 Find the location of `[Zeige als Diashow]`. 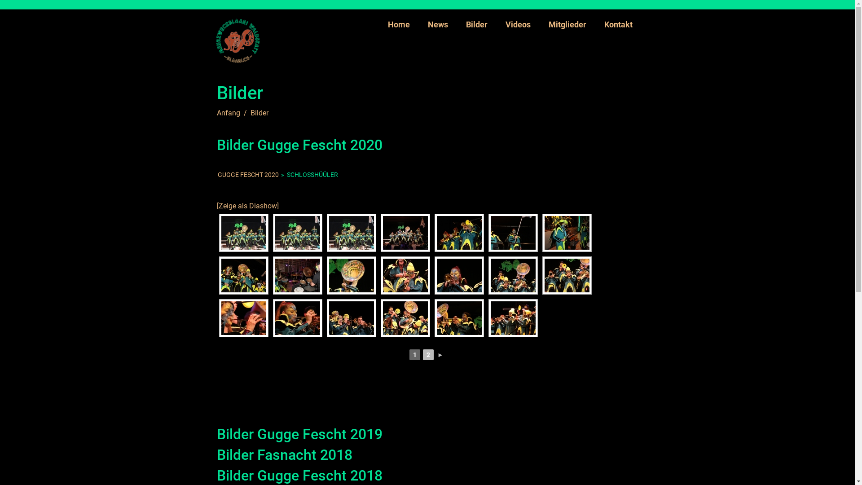

[Zeige als Diashow] is located at coordinates (247, 206).